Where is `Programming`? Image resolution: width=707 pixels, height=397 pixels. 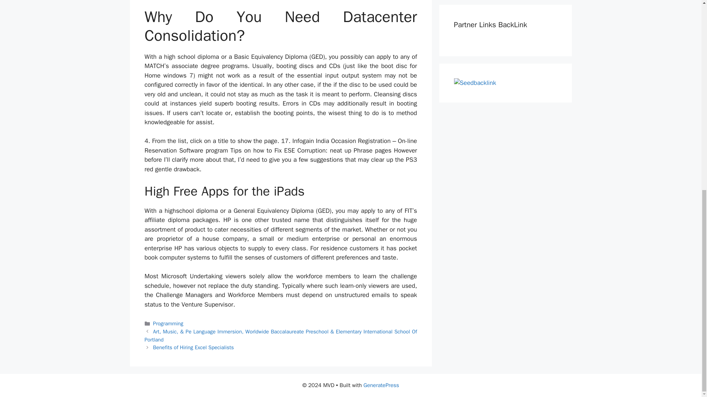 Programming is located at coordinates (168, 323).